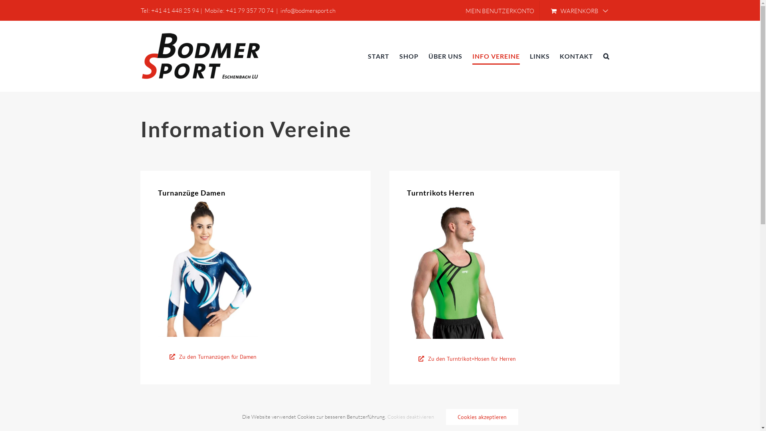  Describe the element at coordinates (457, 269) in the screenshot. I see `turnanzug_herren` at that location.